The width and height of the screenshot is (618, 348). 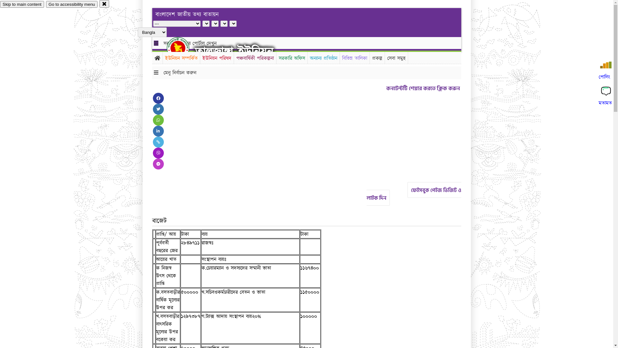 I want to click on close, so click(x=104, y=4).